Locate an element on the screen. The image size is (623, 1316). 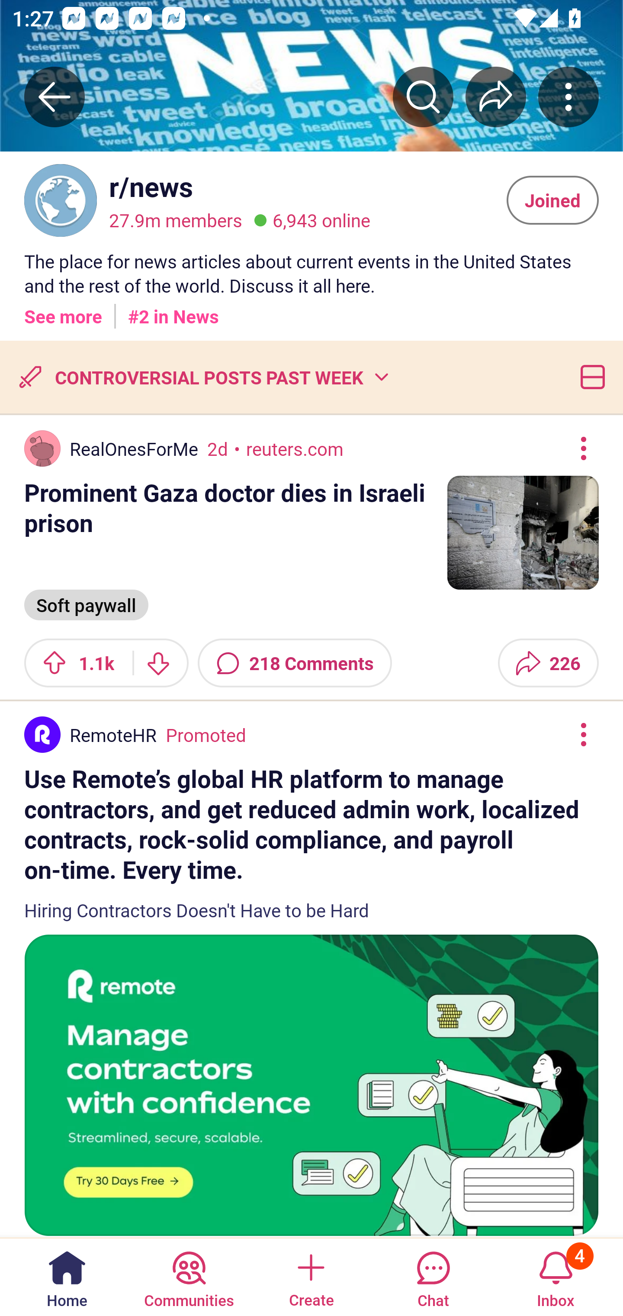
Back is located at coordinates (55, 97).